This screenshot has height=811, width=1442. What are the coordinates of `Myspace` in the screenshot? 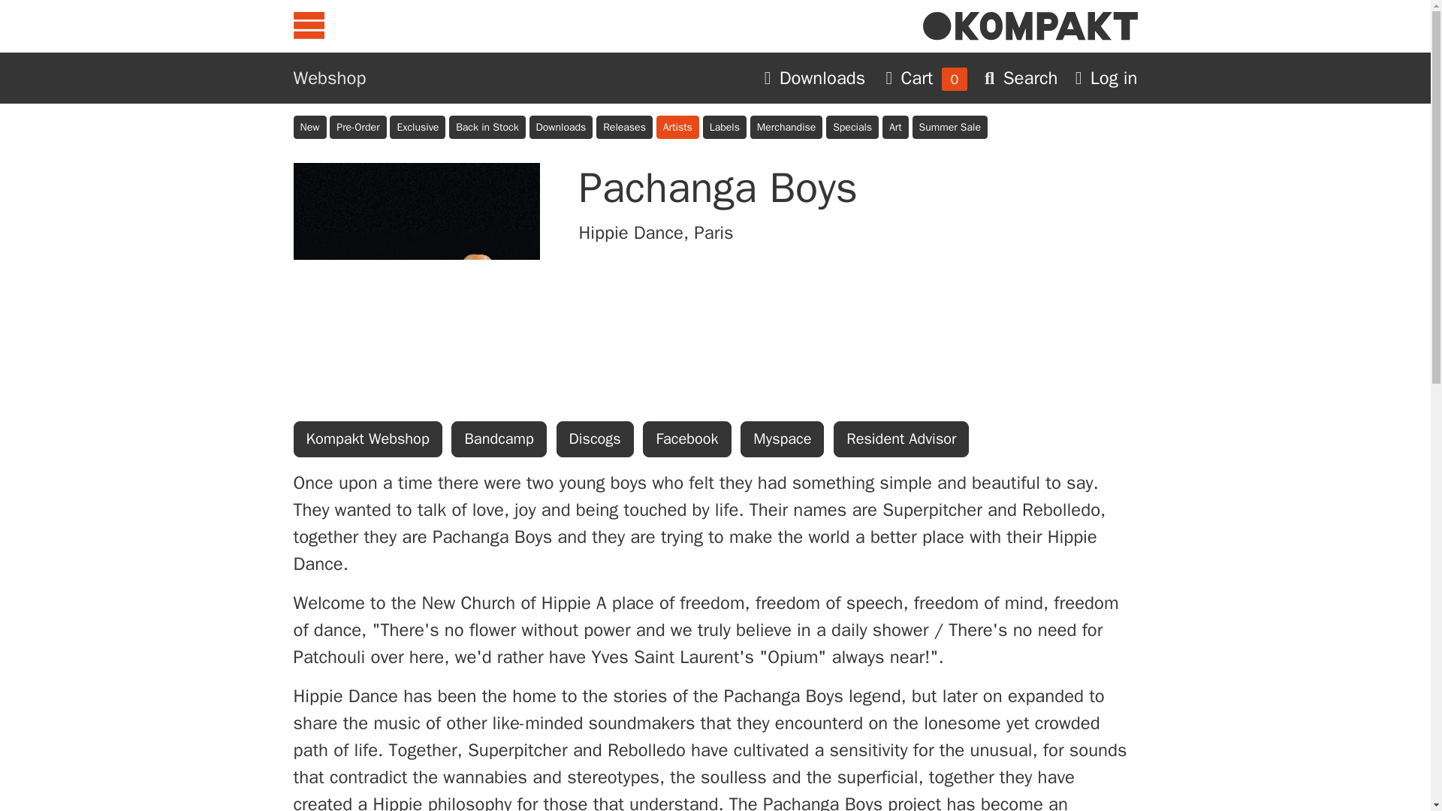 It's located at (782, 439).